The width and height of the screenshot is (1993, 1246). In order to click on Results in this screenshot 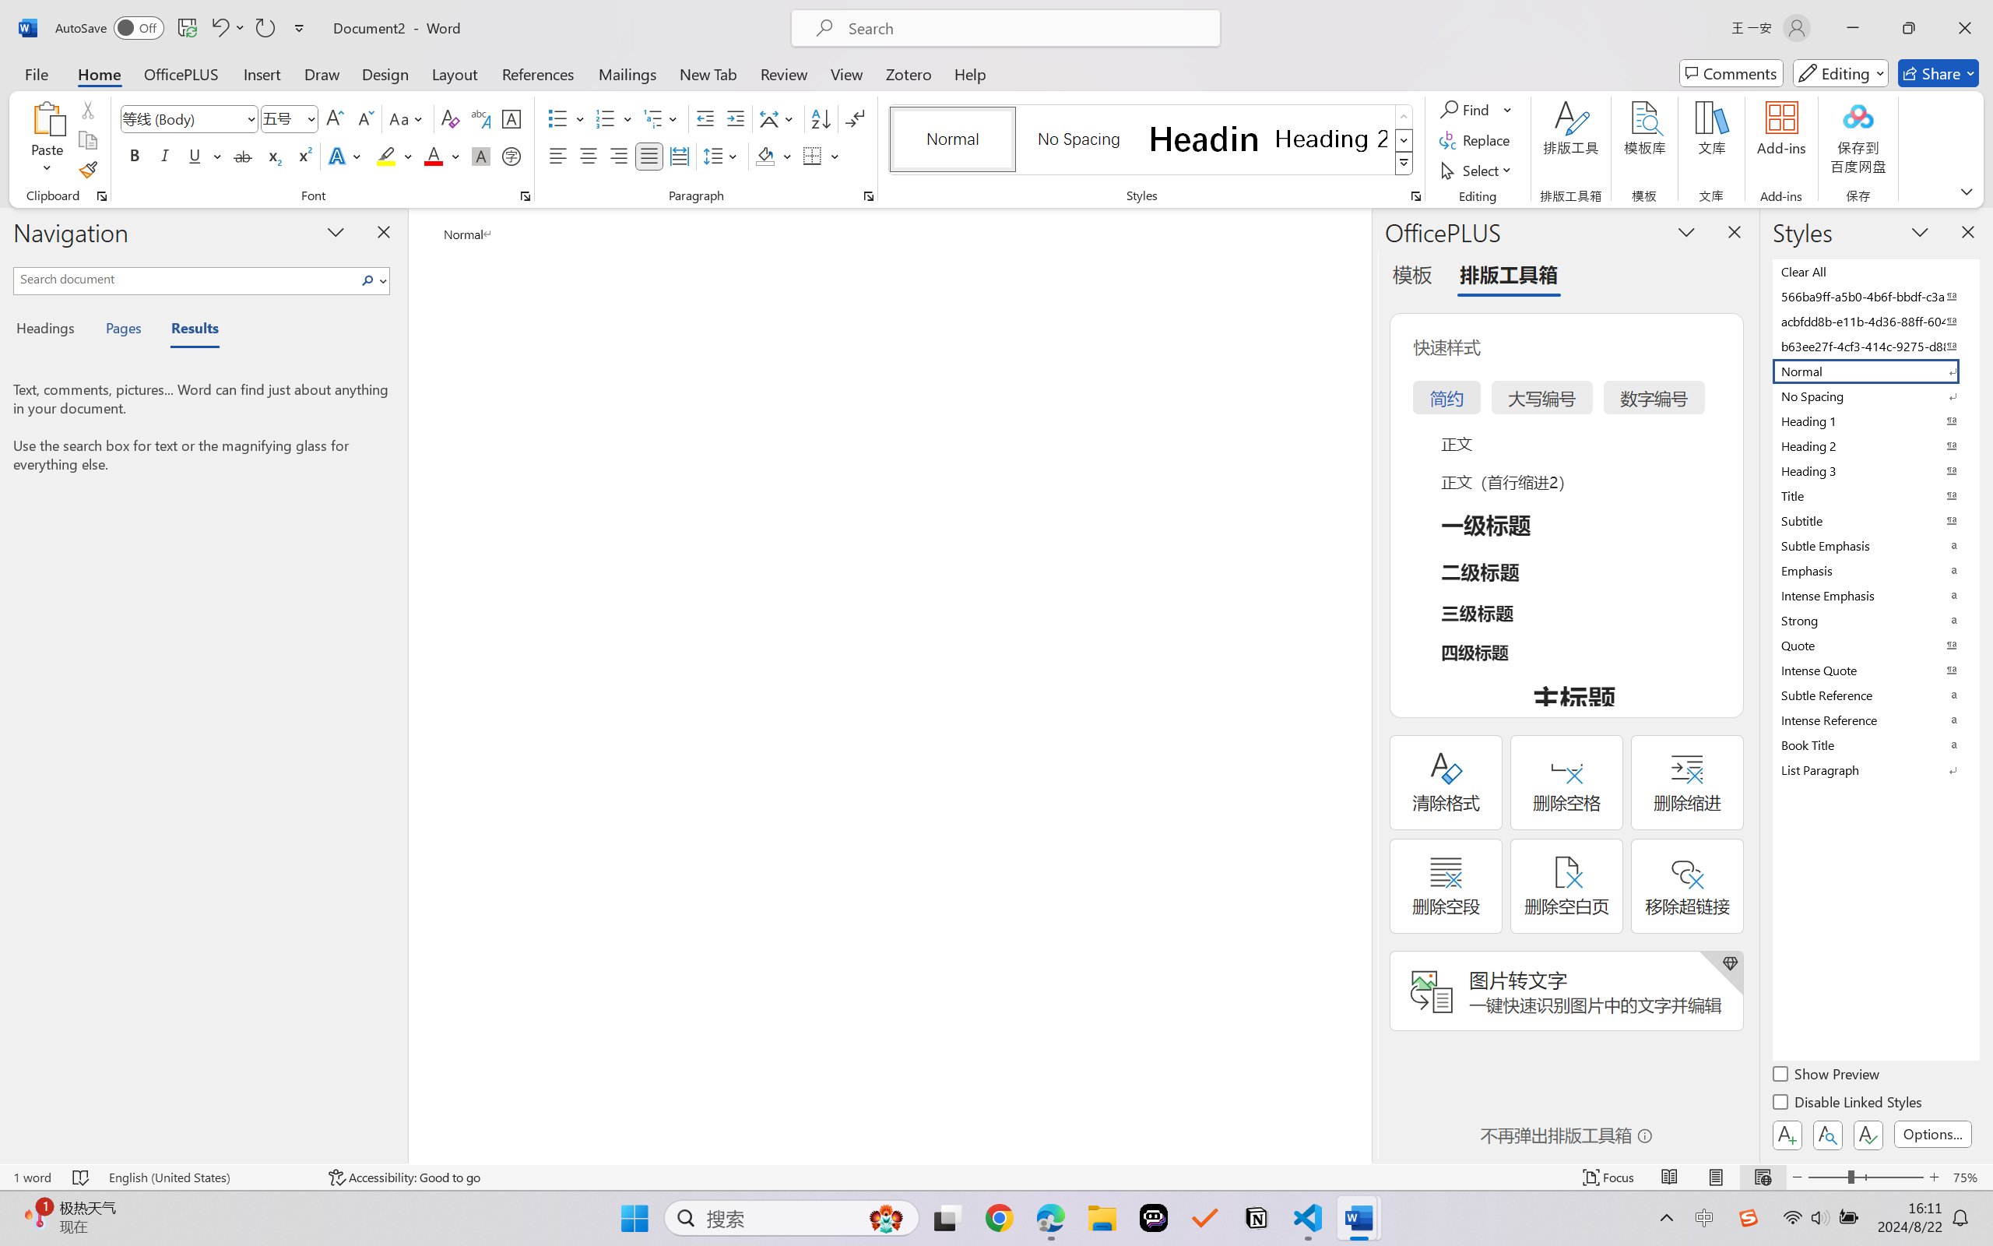, I will do `click(187, 330)`.